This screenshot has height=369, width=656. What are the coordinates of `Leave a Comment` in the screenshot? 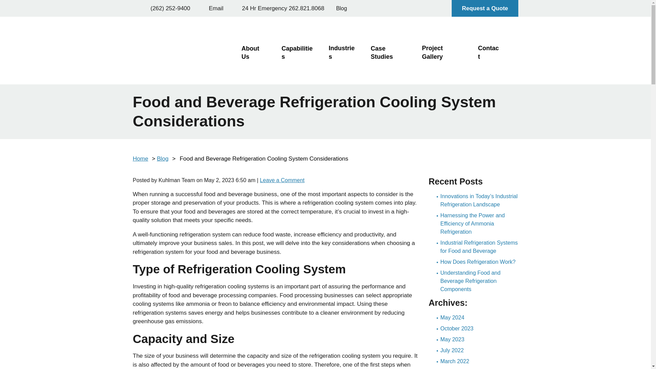 It's located at (282, 180).